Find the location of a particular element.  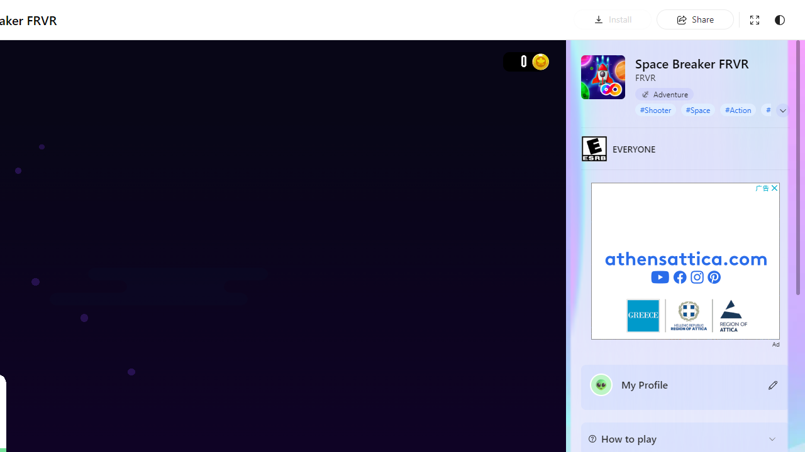

Install is located at coordinates (613, 19).